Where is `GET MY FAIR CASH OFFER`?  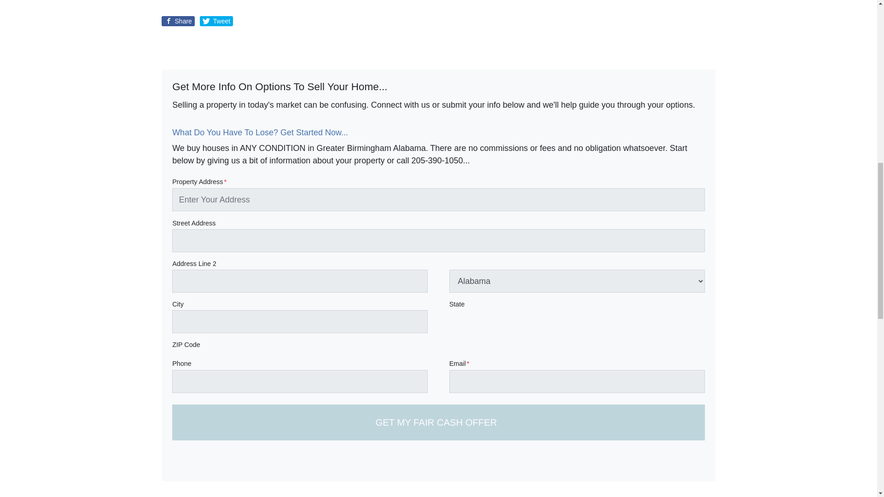 GET MY FAIR CASH OFFER is located at coordinates (438, 422).